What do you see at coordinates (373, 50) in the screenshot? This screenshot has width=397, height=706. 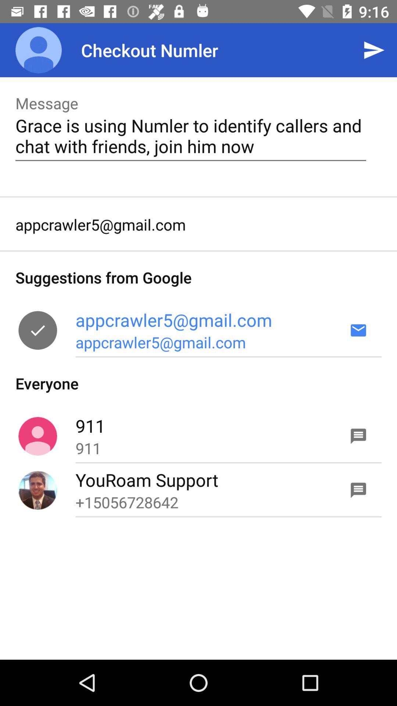 I see `launch the icon to the right of checkout numler app` at bounding box center [373, 50].